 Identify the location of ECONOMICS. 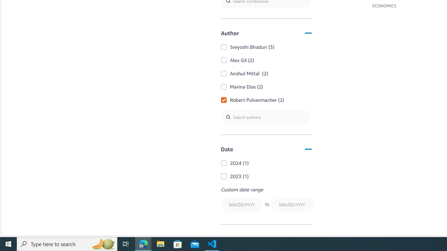
(384, 5).